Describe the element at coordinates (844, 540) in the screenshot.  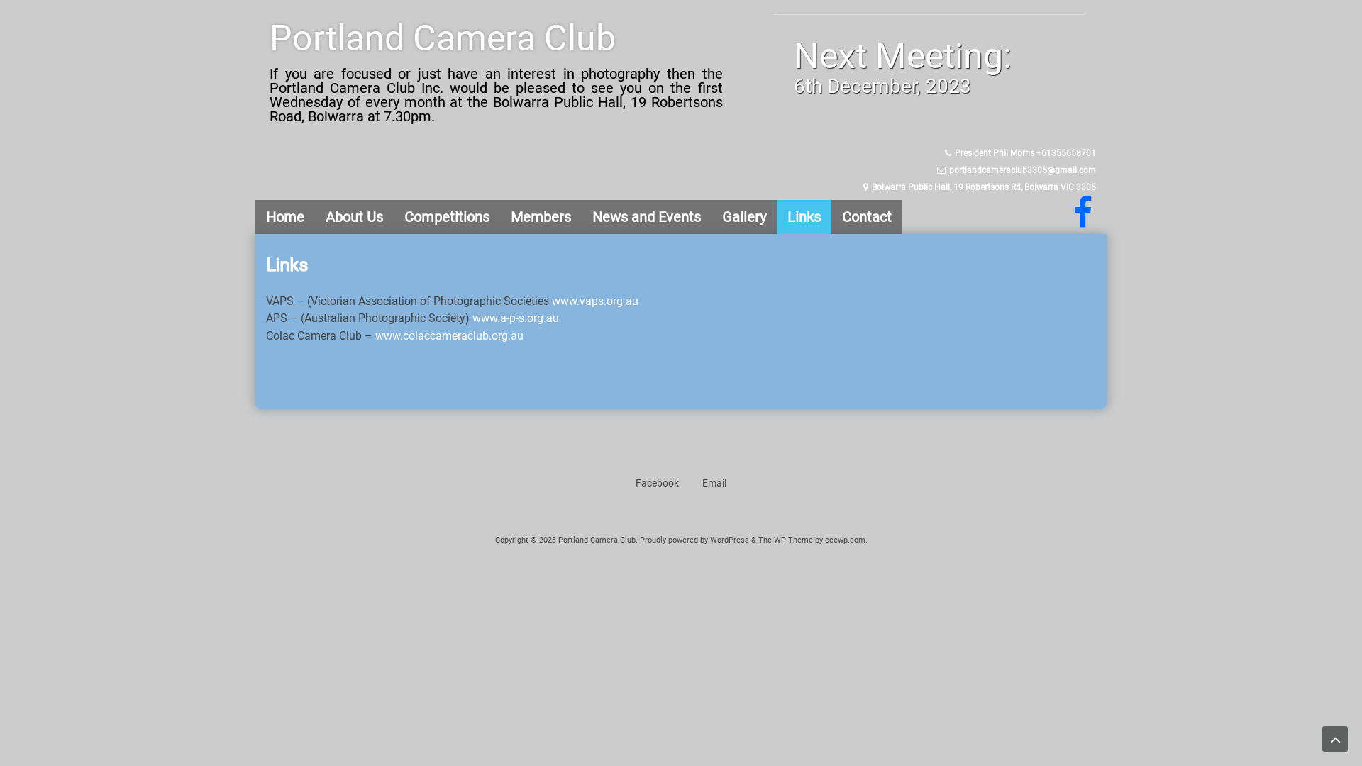
I see `ceewp.com` at that location.